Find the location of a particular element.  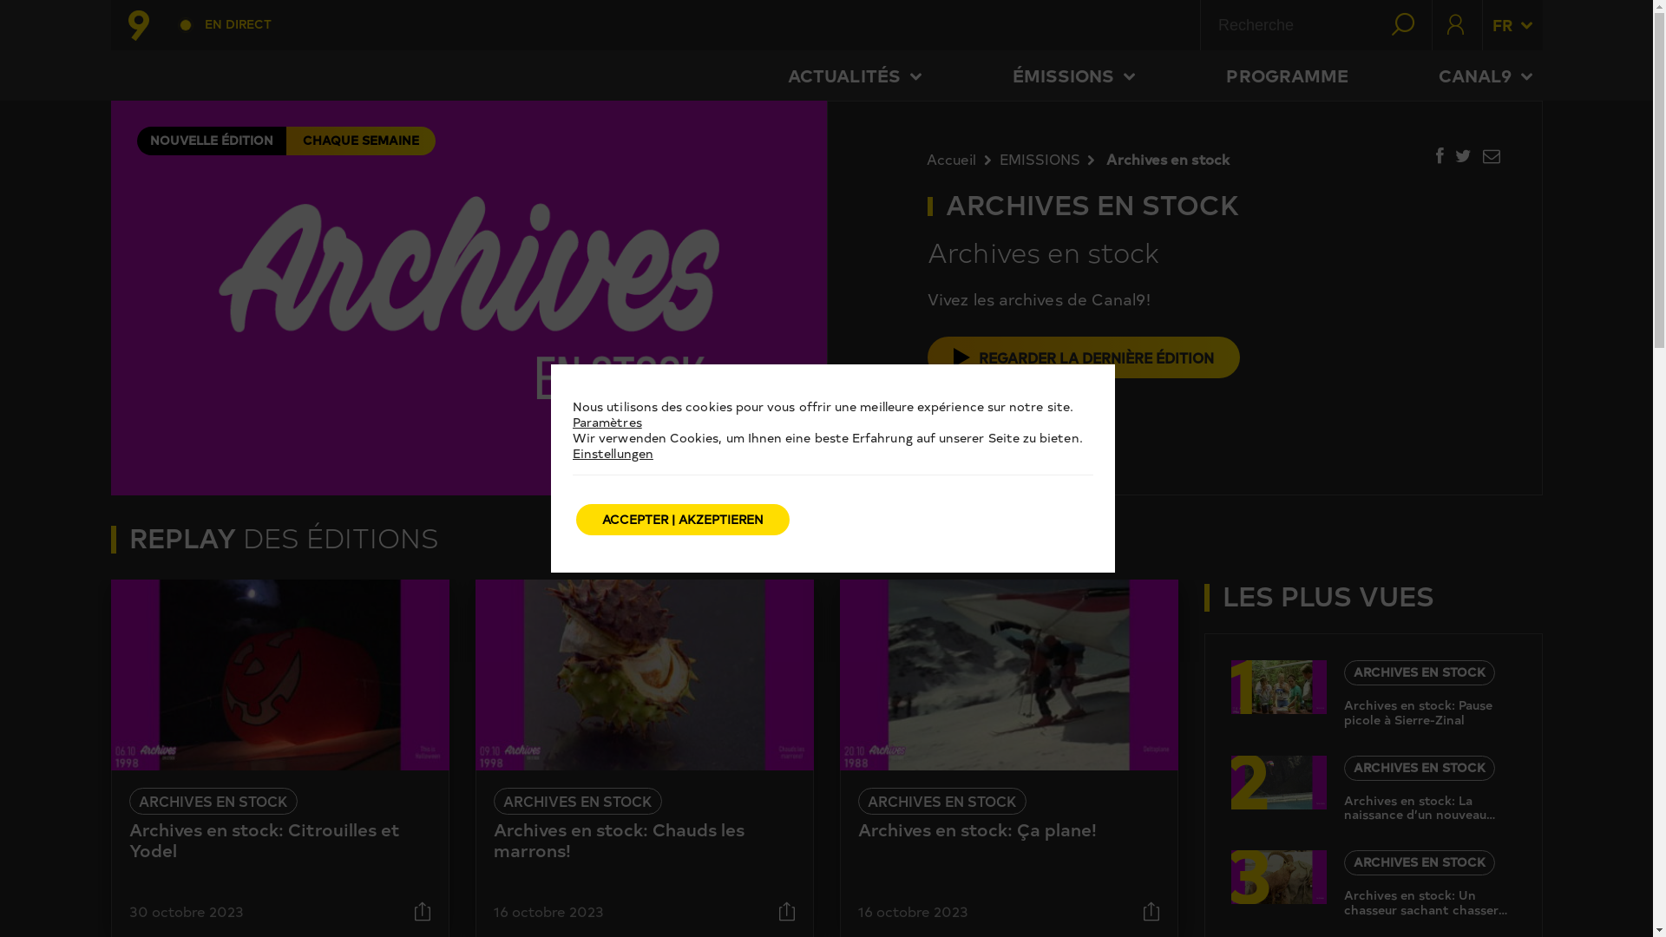

ARCHIVES EN STOCK is located at coordinates (1419, 769).